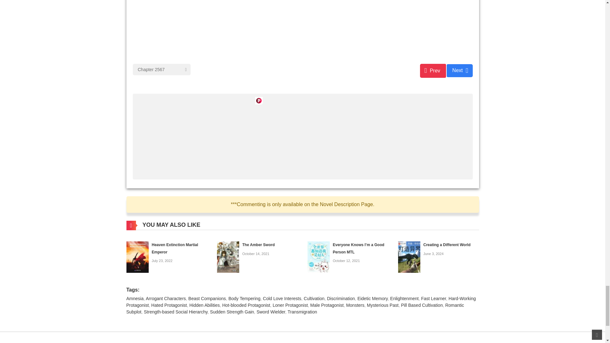  I want to click on Chapter 2568, so click(459, 71).